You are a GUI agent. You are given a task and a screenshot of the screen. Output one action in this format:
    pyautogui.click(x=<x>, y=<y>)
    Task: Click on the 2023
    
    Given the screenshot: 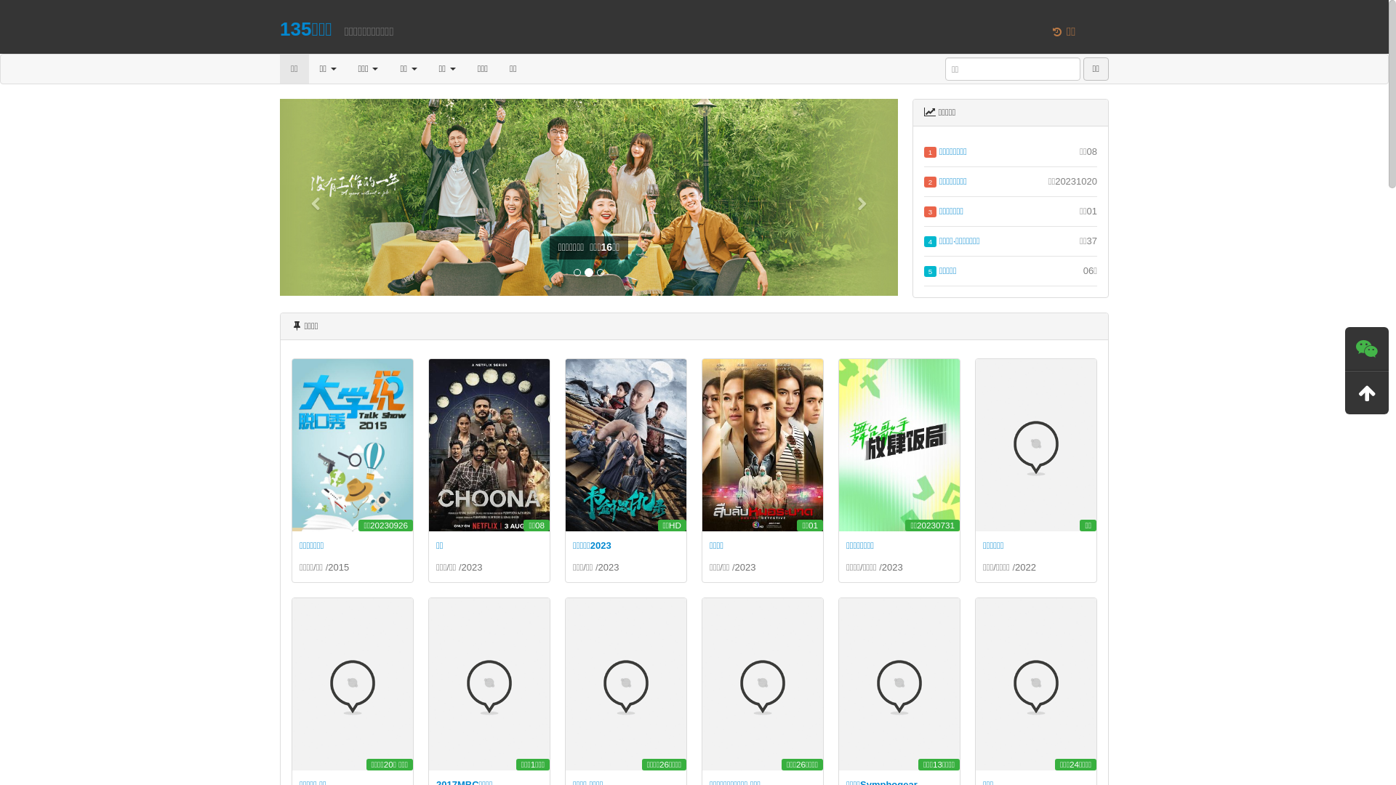 What is the action you would take?
    pyautogui.click(x=746, y=567)
    